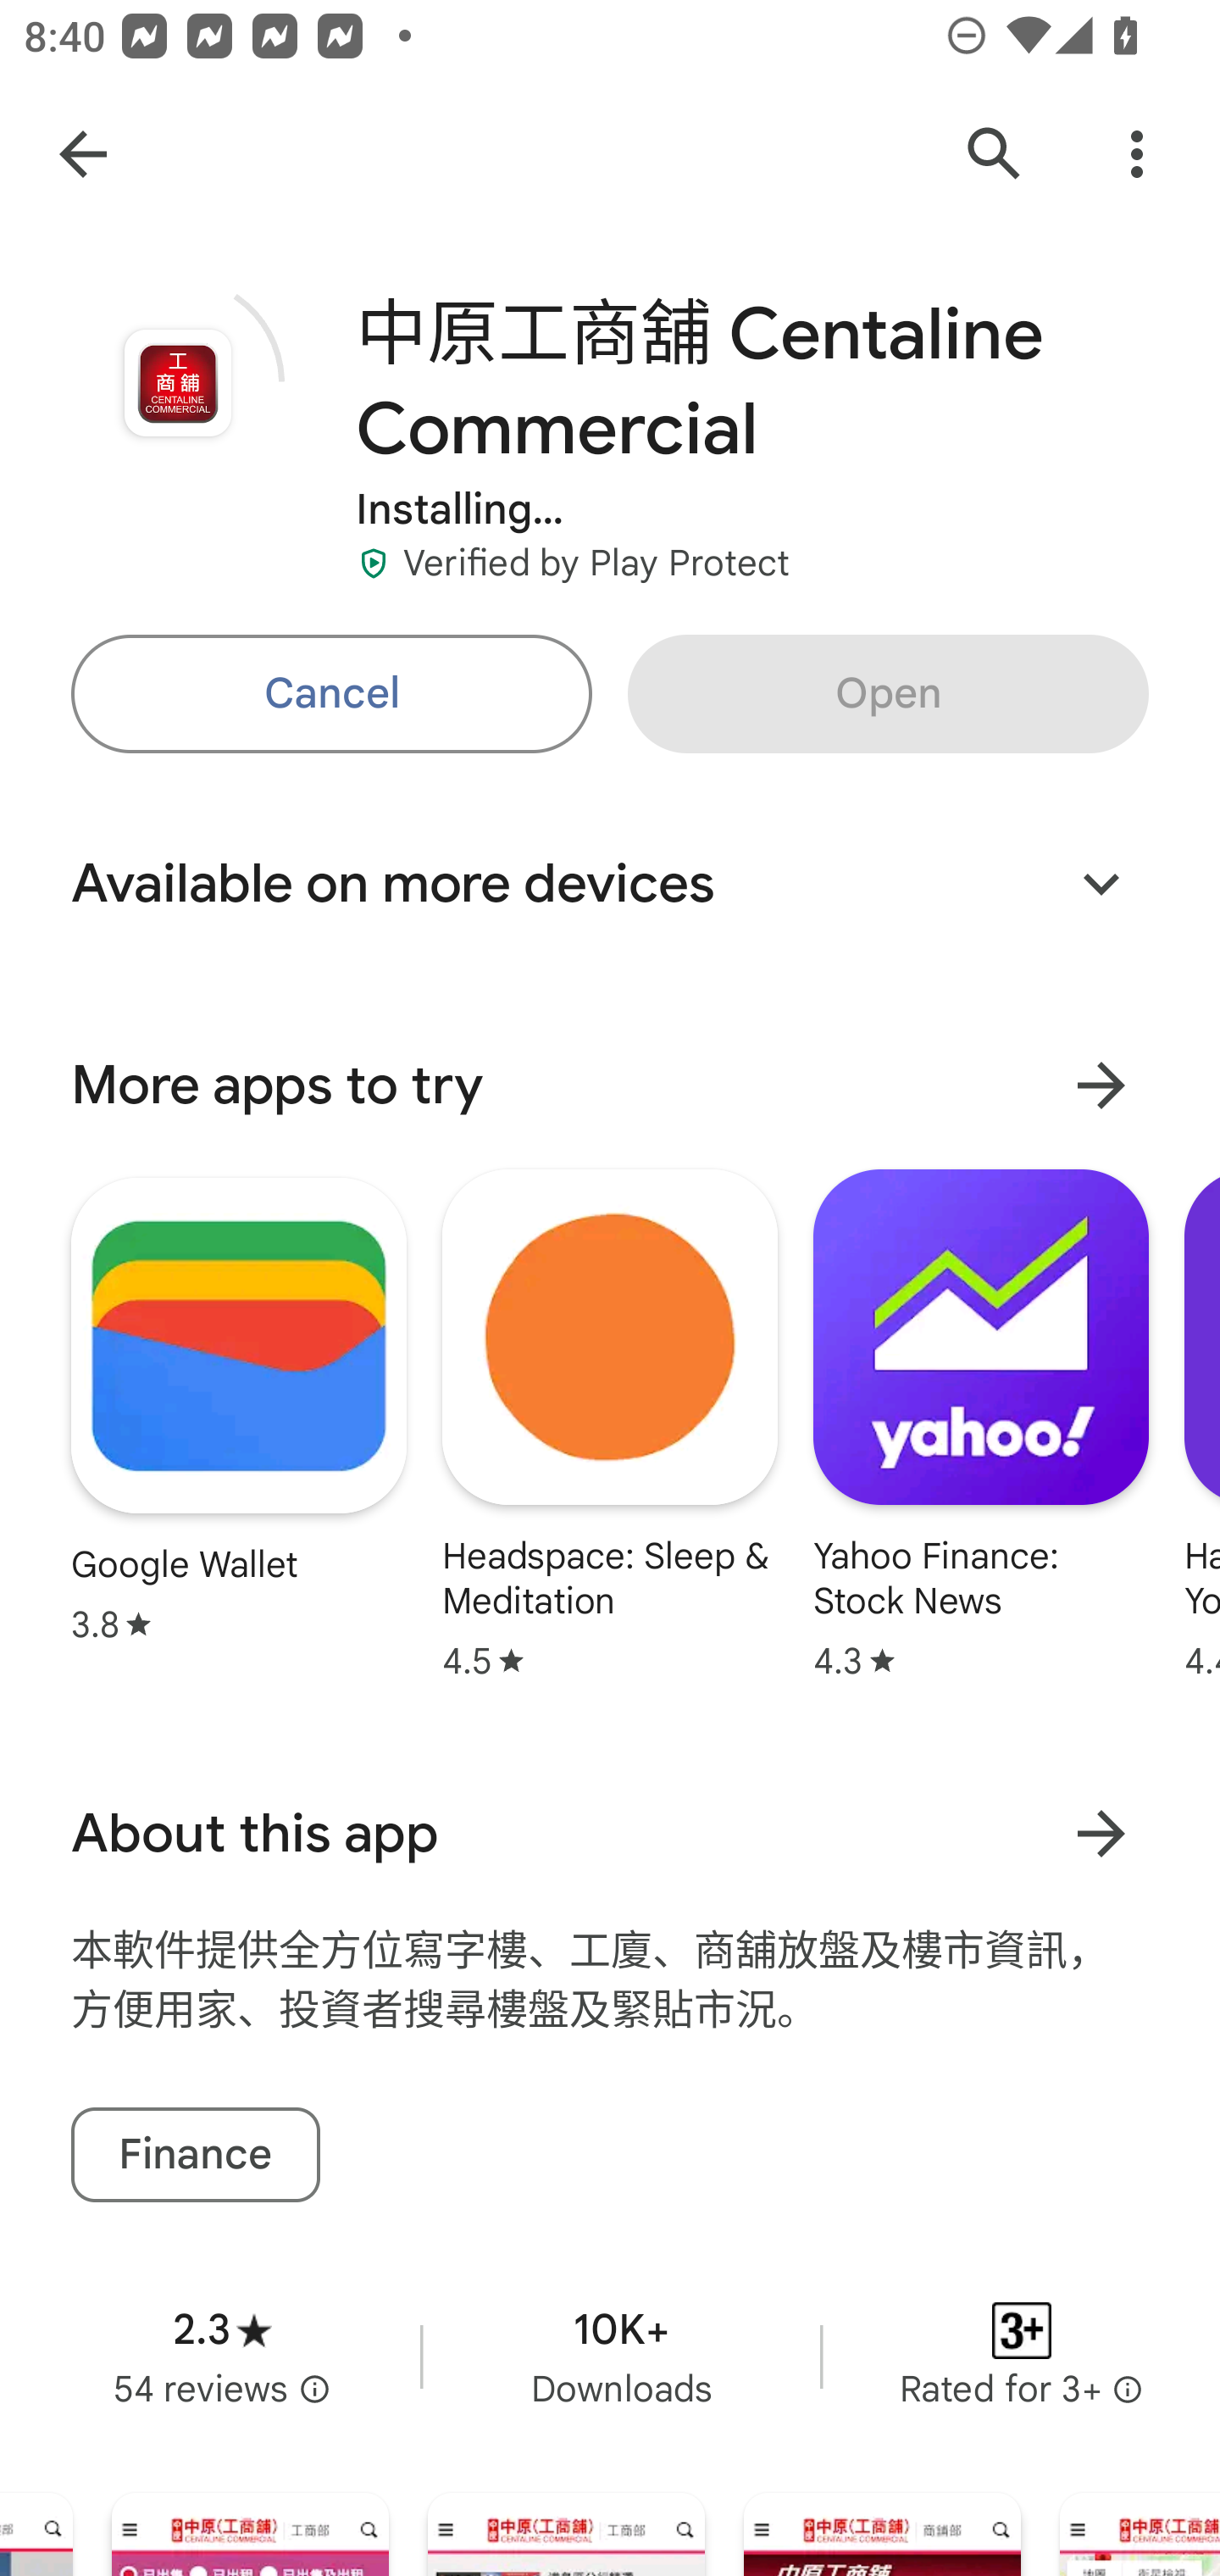 This screenshot has width=1220, height=2576. What do you see at coordinates (1022, 2357) in the screenshot?
I see `Content rating Rated for 3+` at bounding box center [1022, 2357].